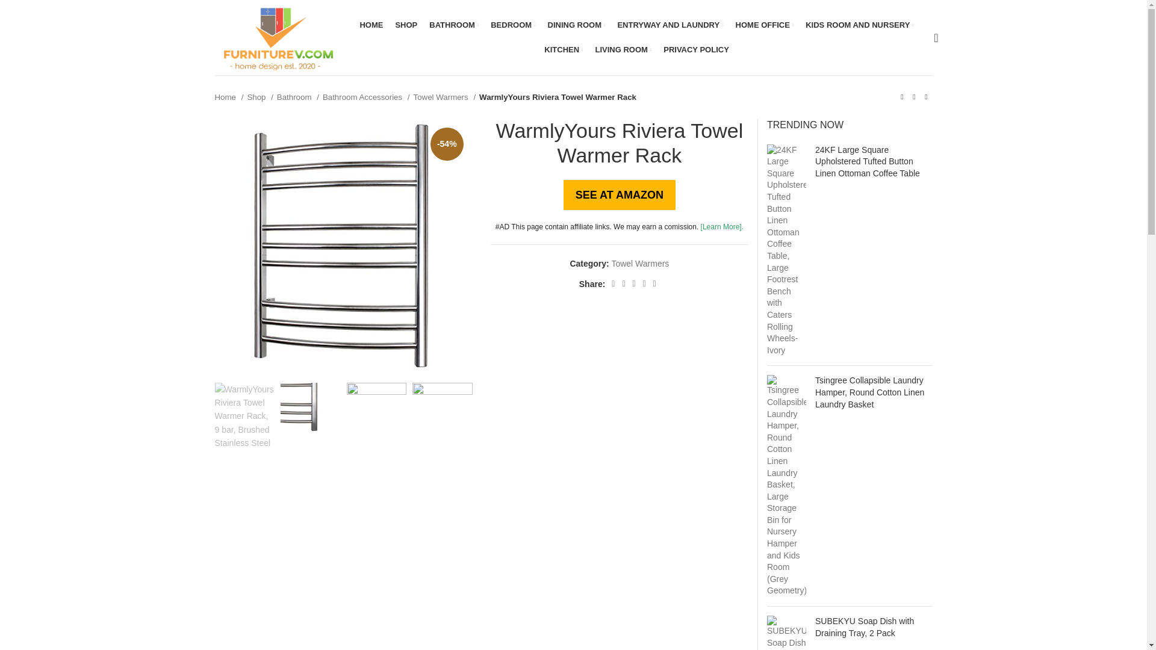  Describe the element at coordinates (696, 49) in the screenshot. I see `PRIVACY POLICY` at that location.